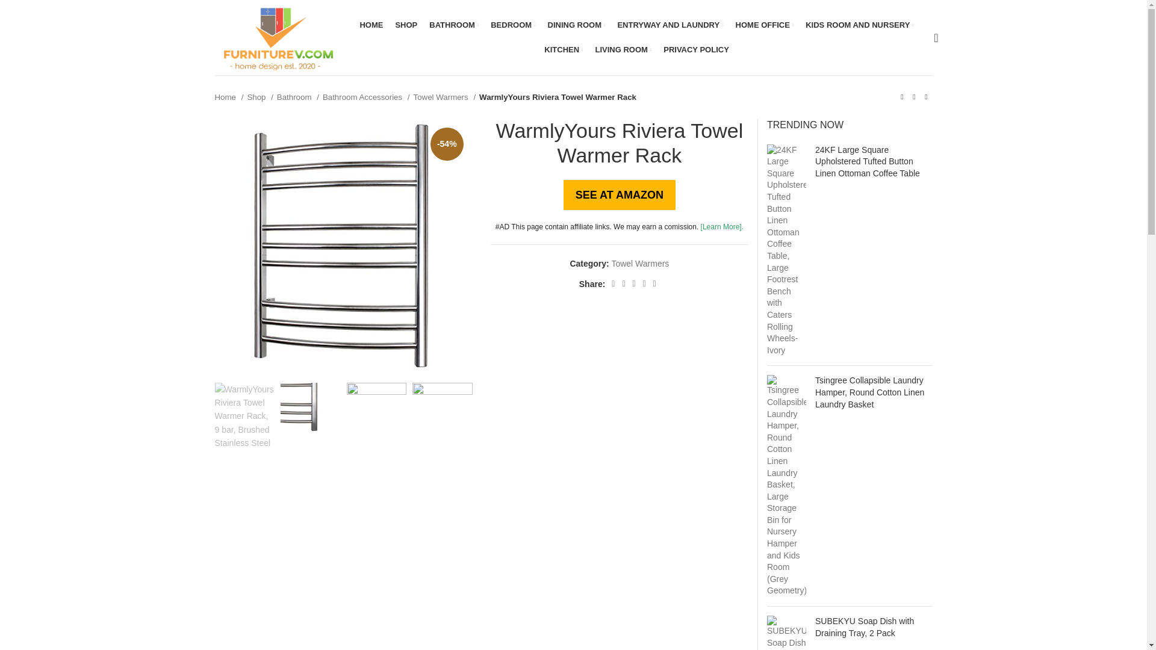  Describe the element at coordinates (696, 49) in the screenshot. I see `PRIVACY POLICY` at that location.